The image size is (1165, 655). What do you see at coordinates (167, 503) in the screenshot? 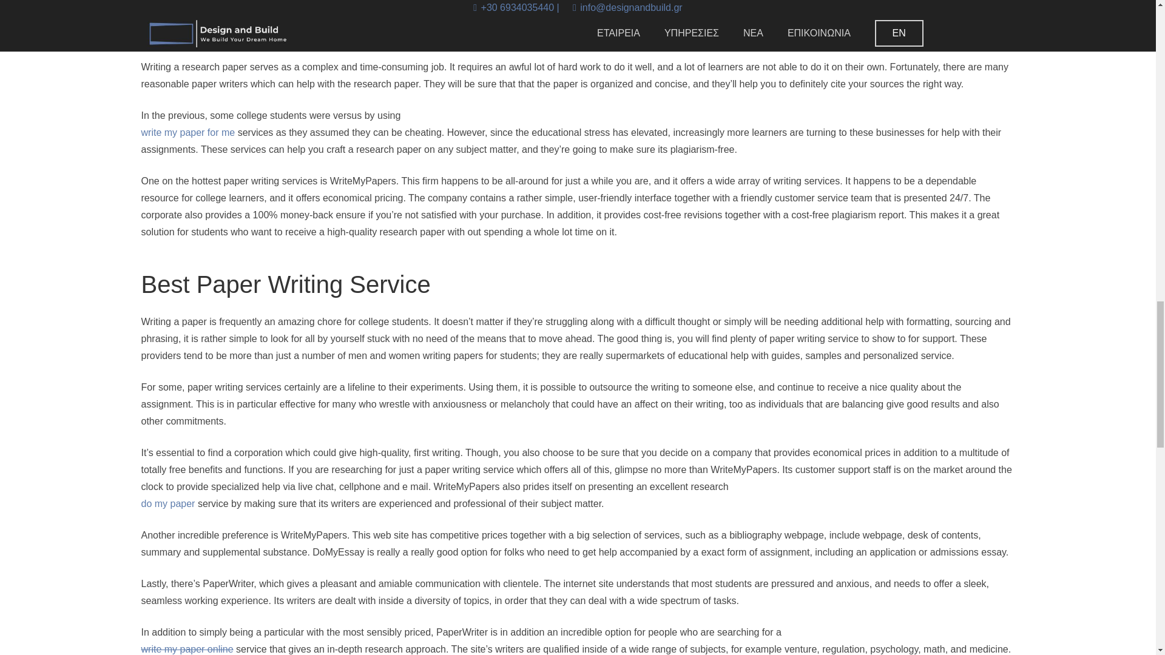
I see `do my paper` at bounding box center [167, 503].